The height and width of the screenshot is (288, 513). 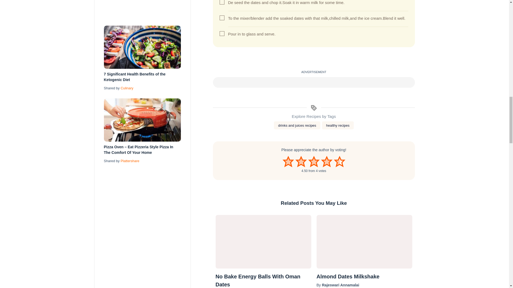 I want to click on No Bake Energy Balls With Oman Dates, so click(x=263, y=280).